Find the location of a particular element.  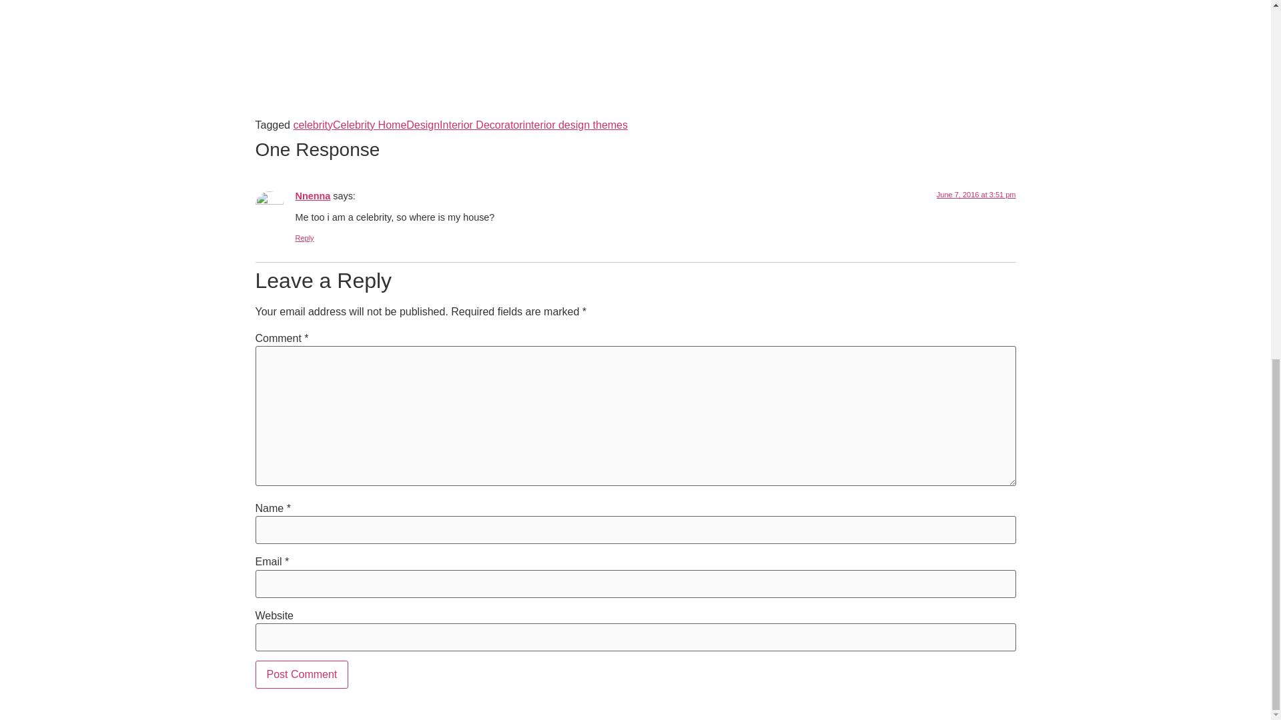

Interior Decorator is located at coordinates (480, 125).